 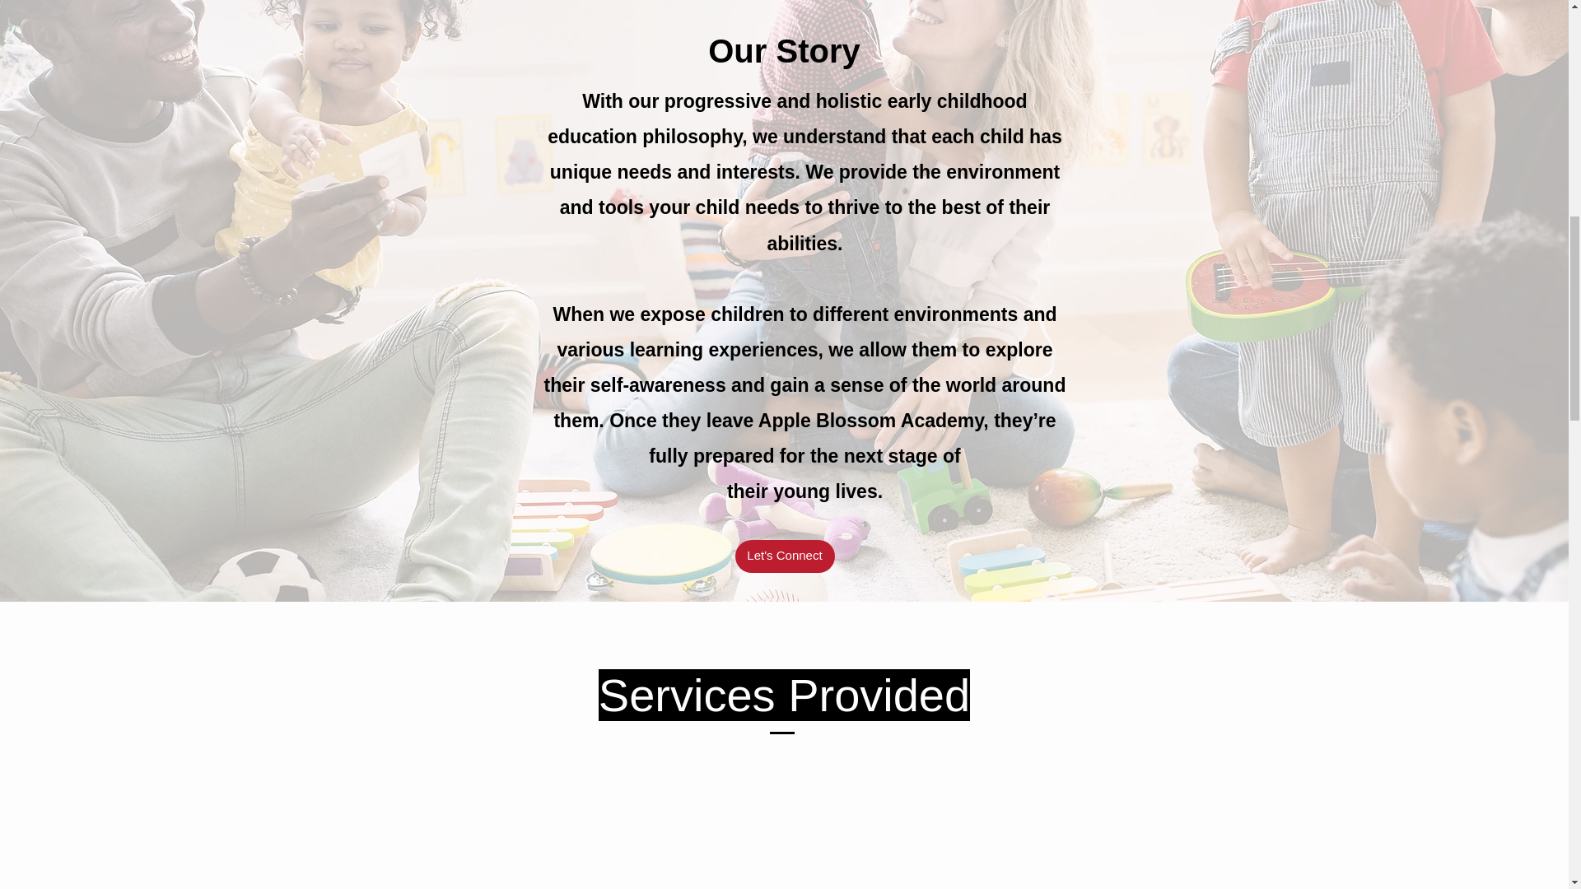 What do you see at coordinates (784, 556) in the screenshot?
I see `Let's Connect` at bounding box center [784, 556].